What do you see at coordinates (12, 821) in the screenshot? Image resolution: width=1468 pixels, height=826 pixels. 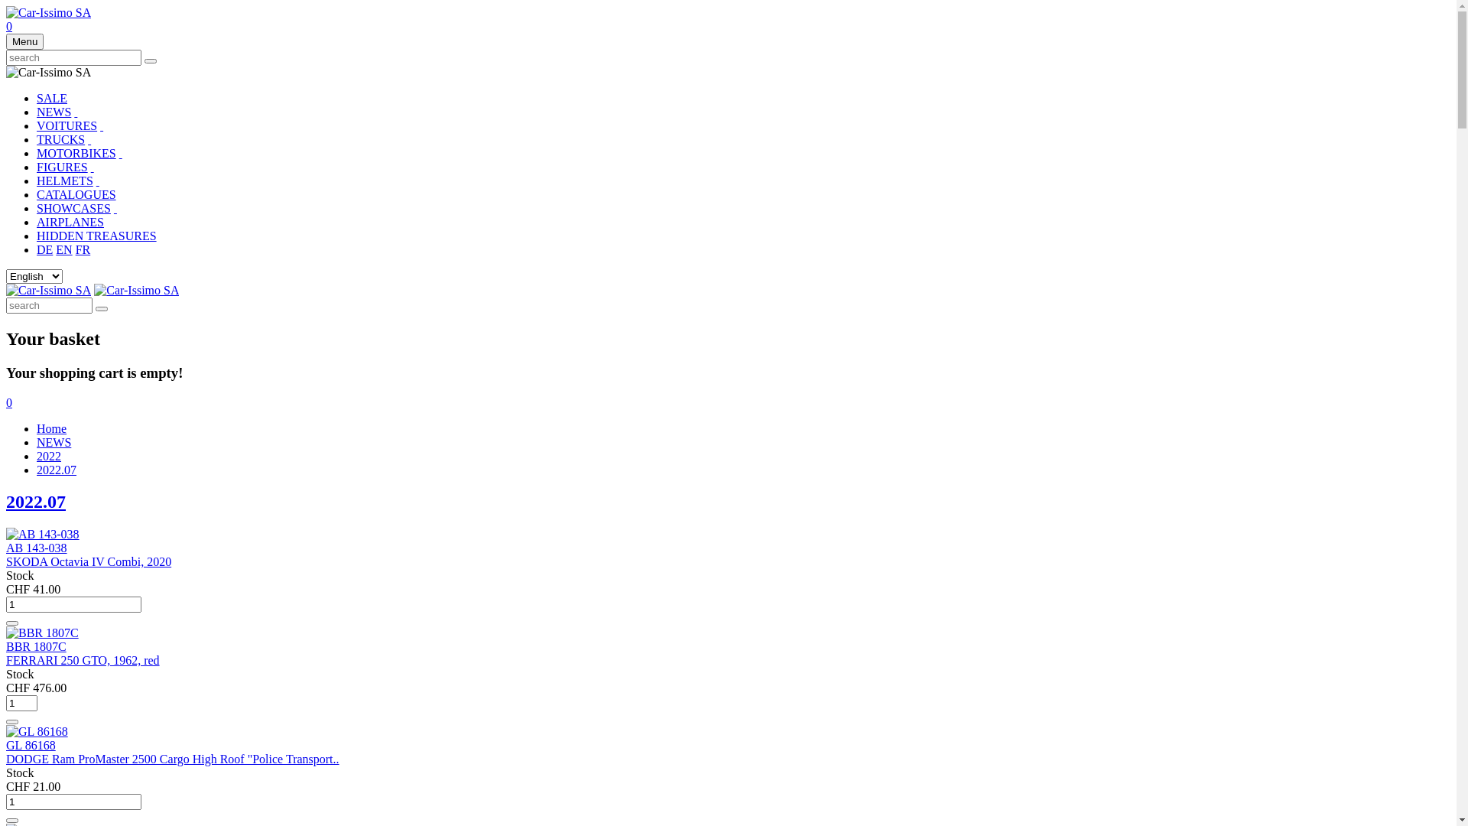 I see `into shopping cart` at bounding box center [12, 821].